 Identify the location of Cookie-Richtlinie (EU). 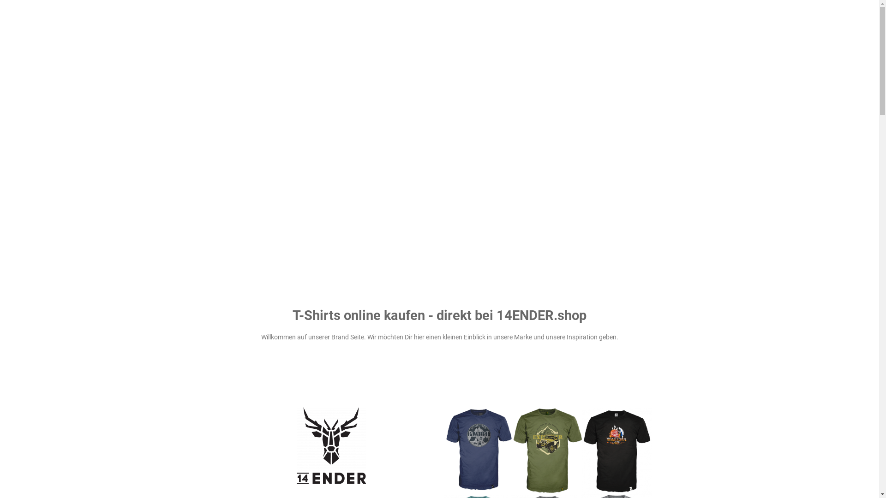
(597, 487).